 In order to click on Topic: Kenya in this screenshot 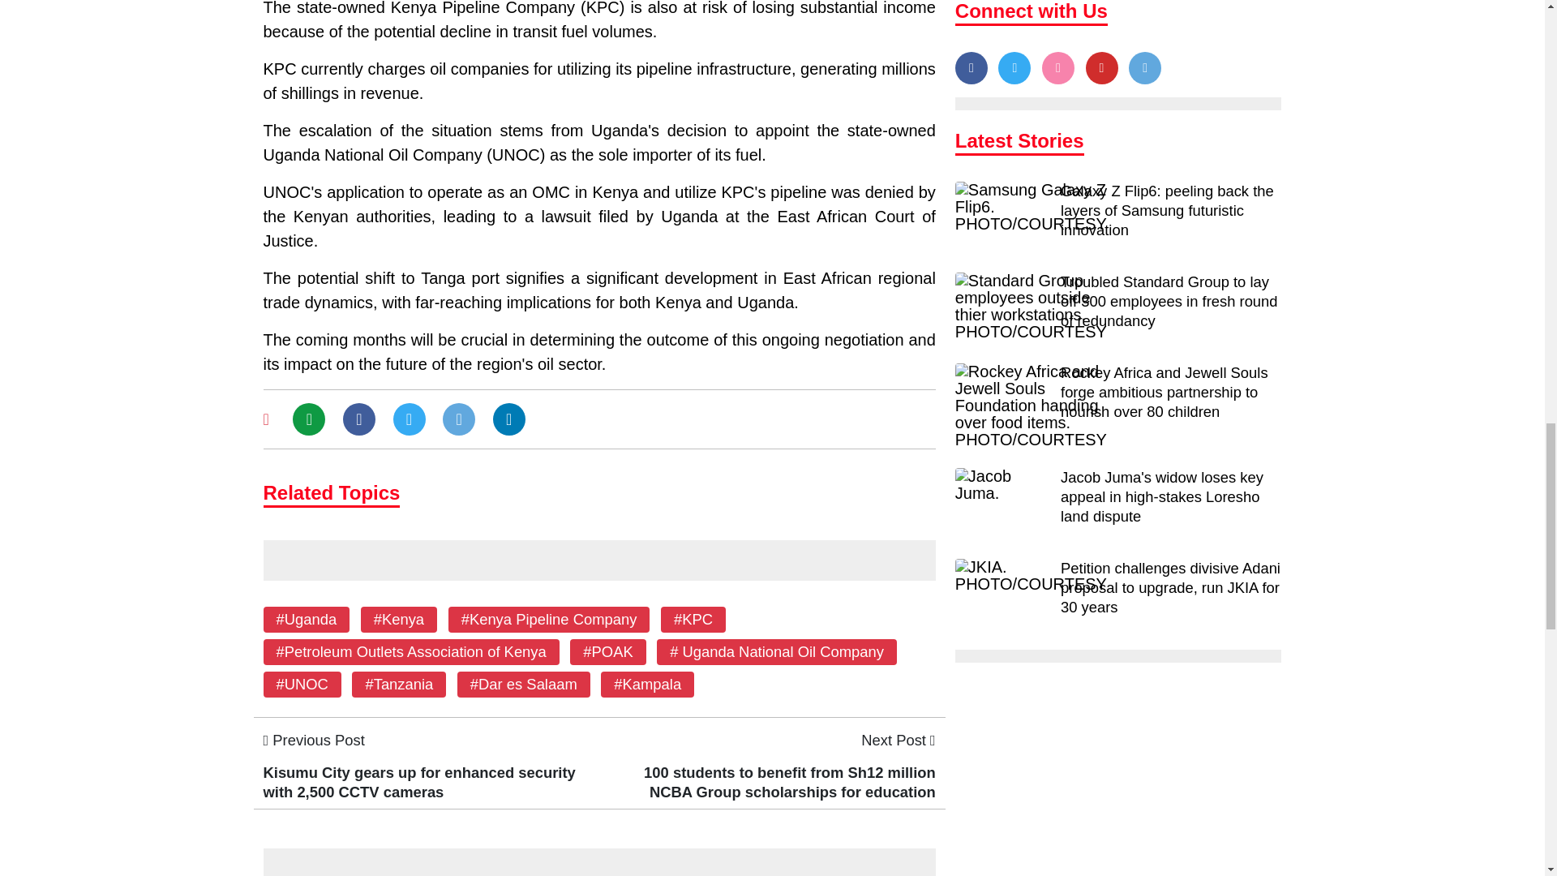, I will do `click(398, 619)`.